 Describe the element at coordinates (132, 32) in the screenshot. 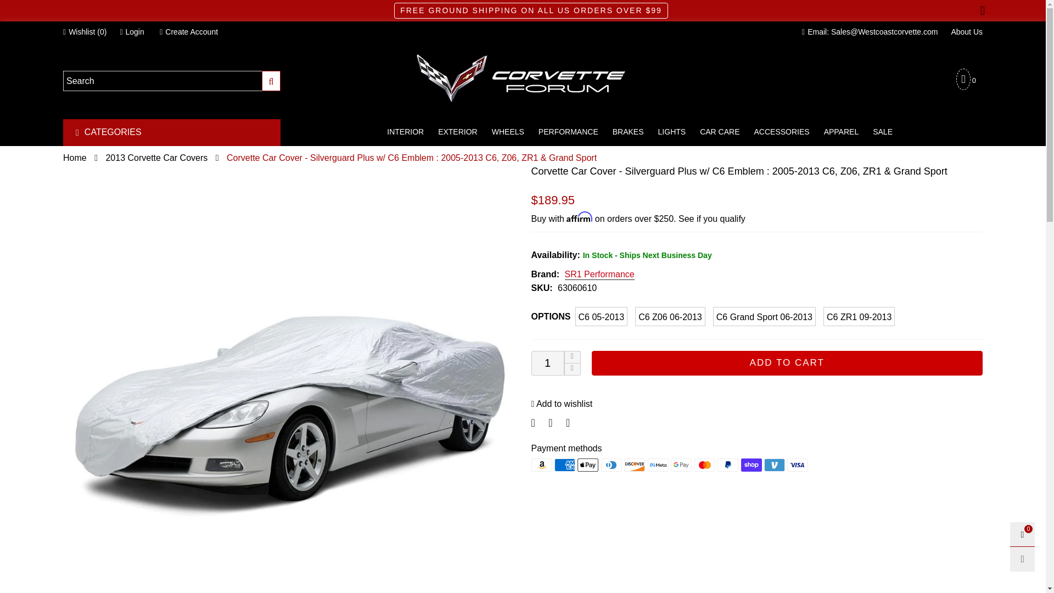

I see `Login` at that location.